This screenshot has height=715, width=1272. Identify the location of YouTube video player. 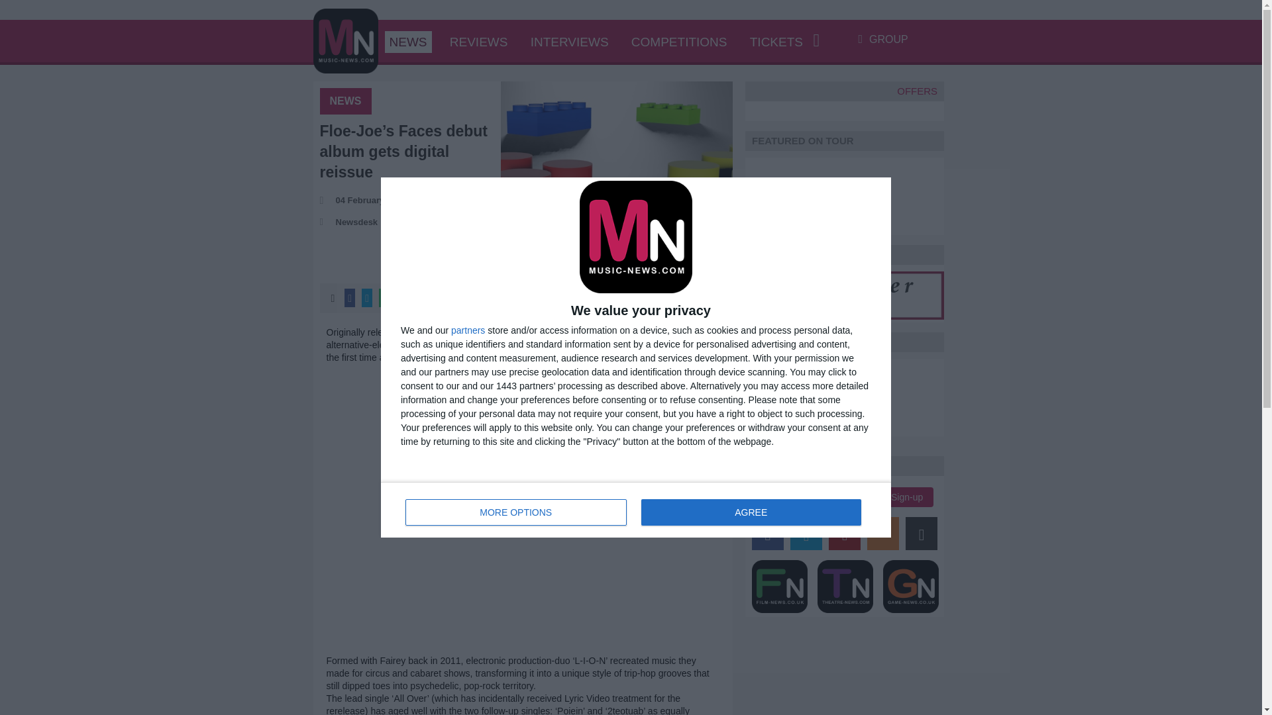
(751, 512).